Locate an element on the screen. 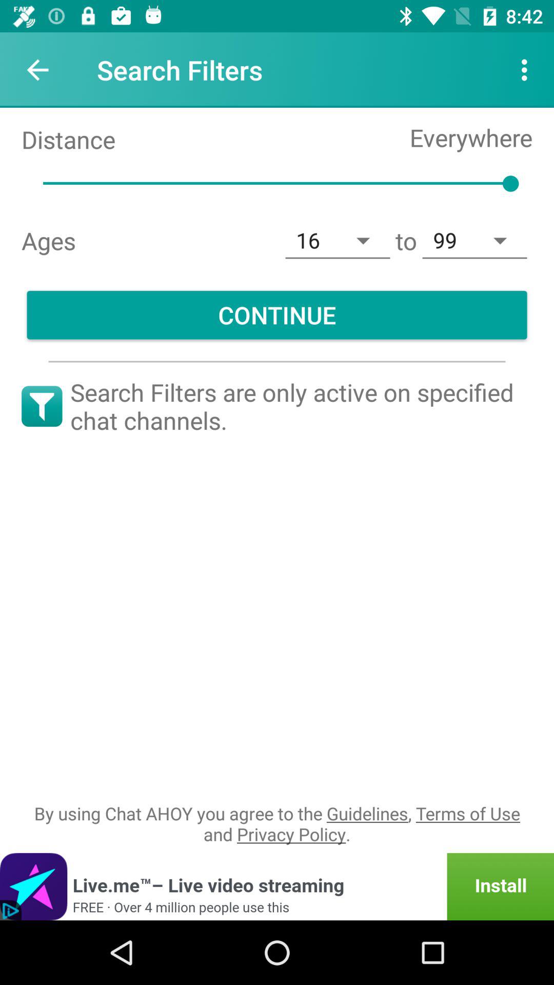 This screenshot has height=985, width=554. tap item below the search filters are is located at coordinates (277, 824).